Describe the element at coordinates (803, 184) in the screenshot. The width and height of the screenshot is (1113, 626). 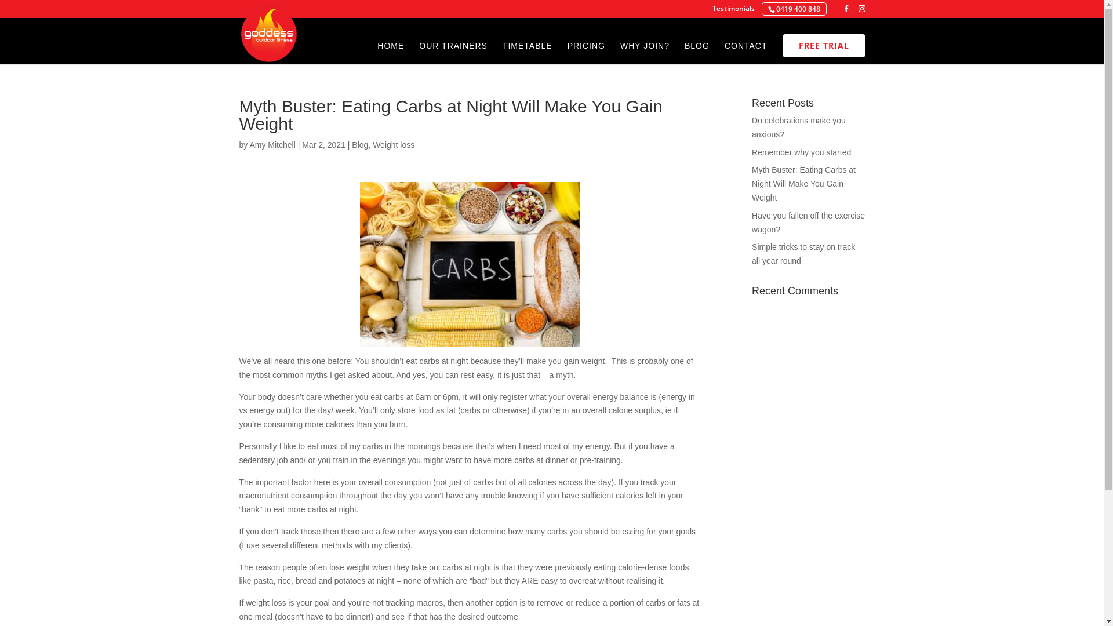
I see `Myth Buster: Eating Carbs at Night Will Make You Gain Weight` at that location.